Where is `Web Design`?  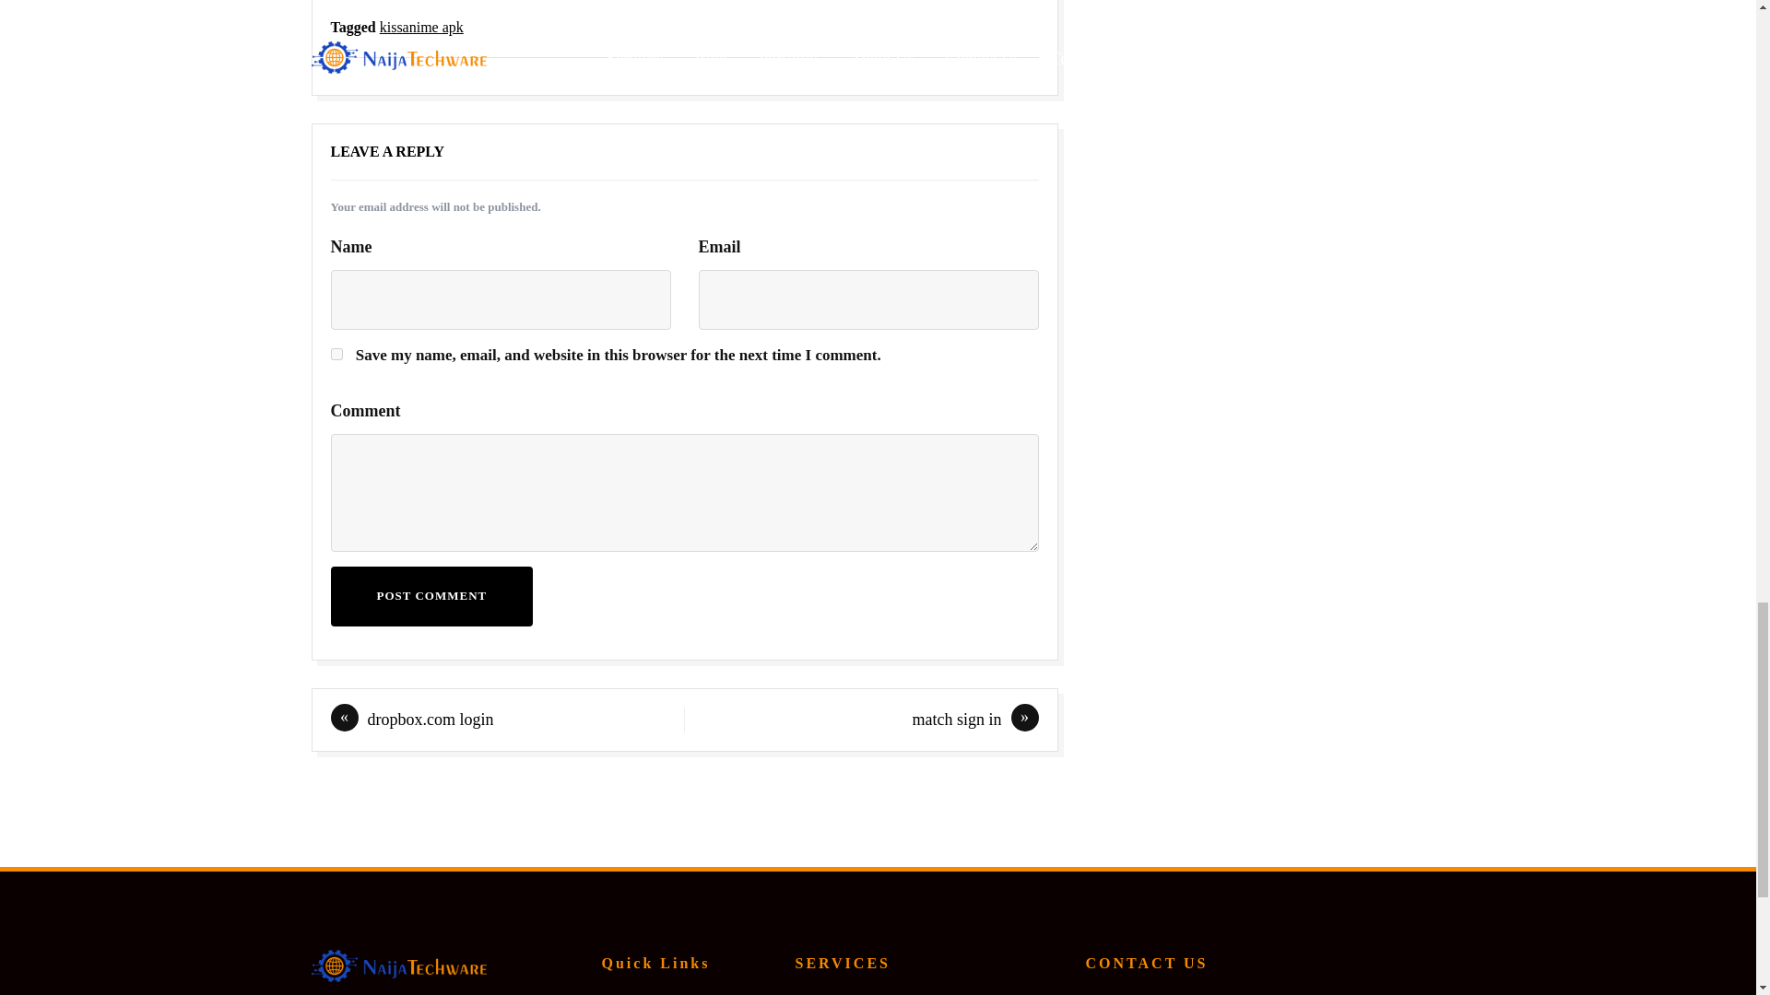
Web Design is located at coordinates (835, 993).